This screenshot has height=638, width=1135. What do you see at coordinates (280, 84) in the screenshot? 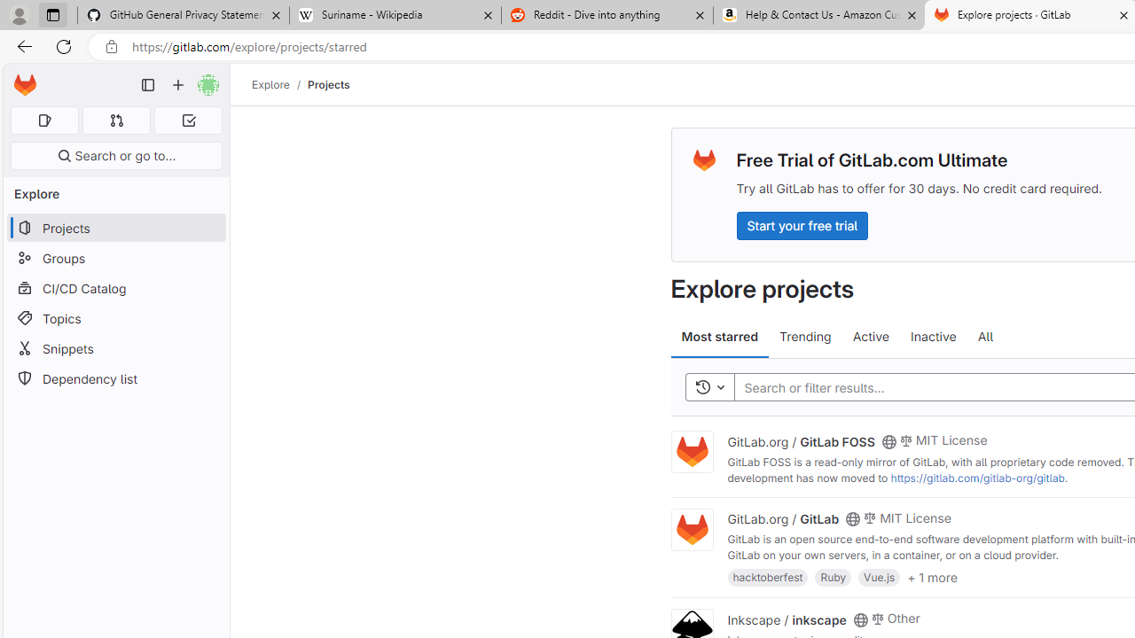
I see `Explore/` at bounding box center [280, 84].